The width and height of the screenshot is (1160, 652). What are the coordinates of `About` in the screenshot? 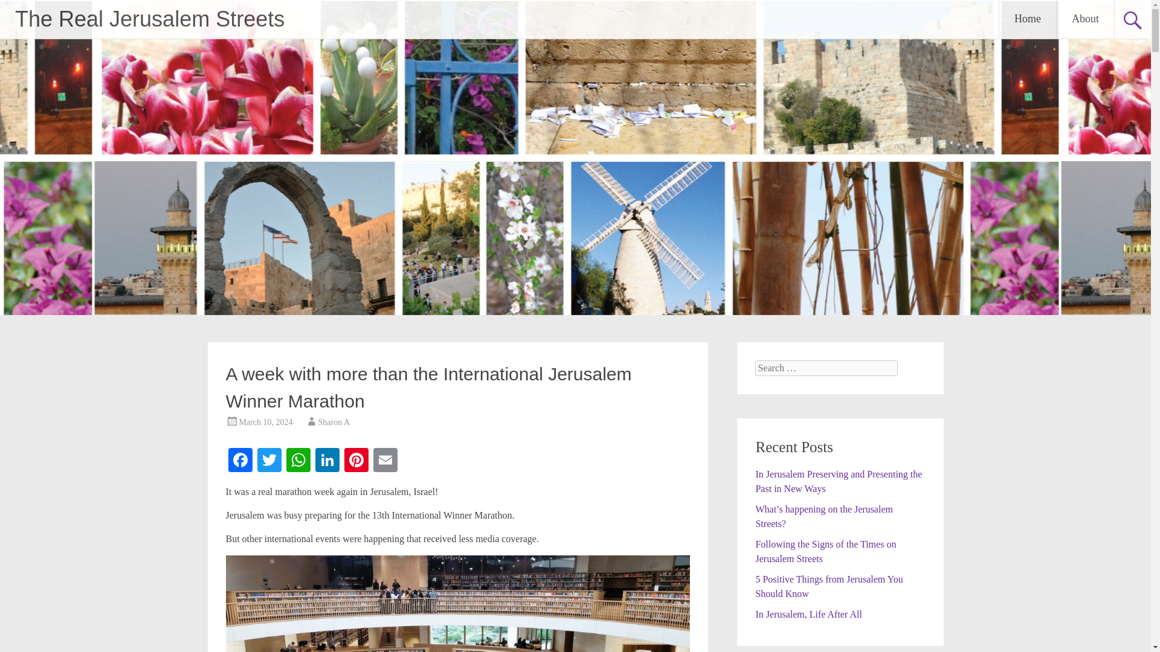 It's located at (1085, 19).